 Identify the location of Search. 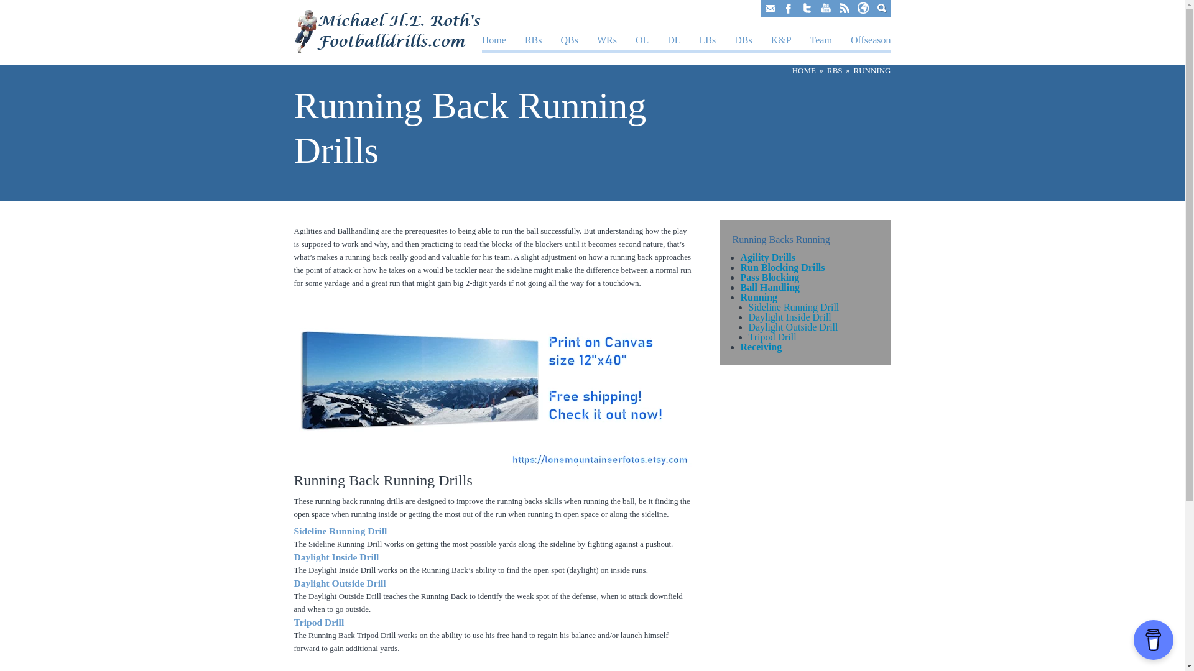
(881, 9).